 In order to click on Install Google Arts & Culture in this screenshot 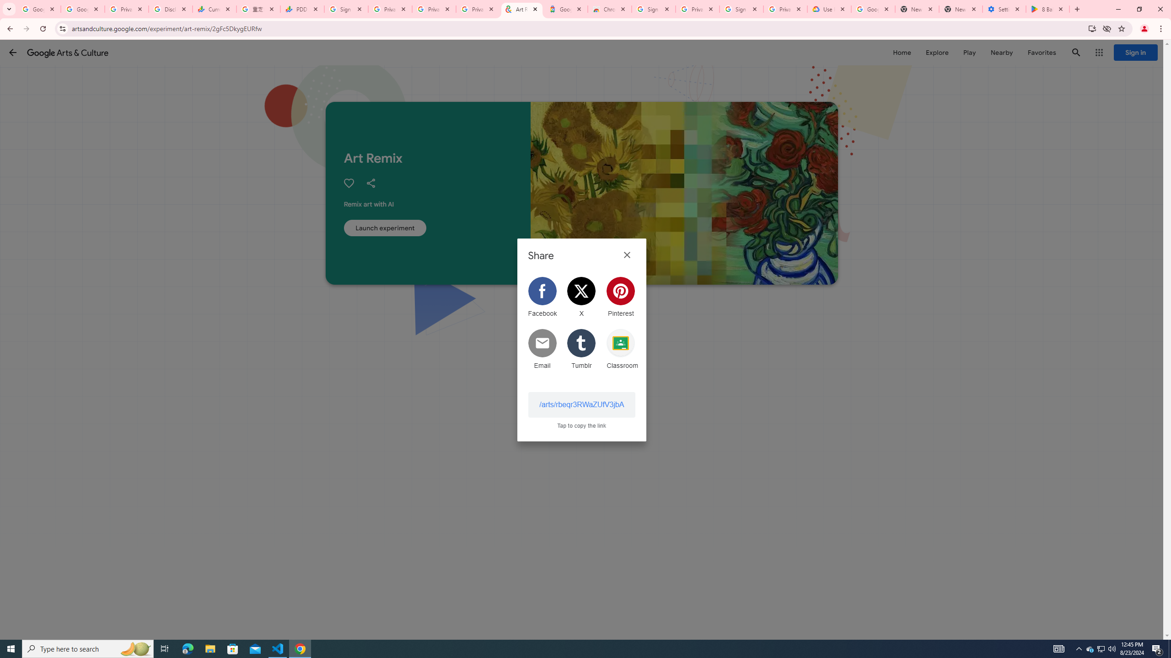, I will do `click(1092, 28)`.